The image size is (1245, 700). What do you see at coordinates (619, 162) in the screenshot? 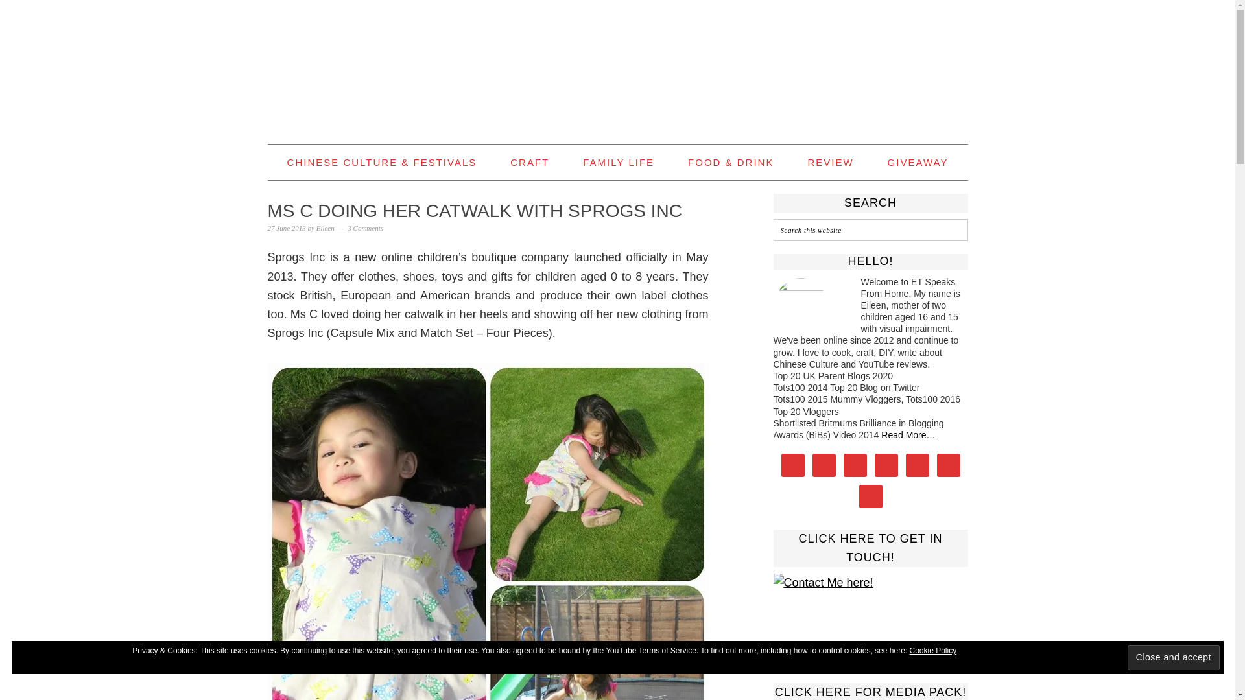
I see `FAMILY LIFE` at bounding box center [619, 162].